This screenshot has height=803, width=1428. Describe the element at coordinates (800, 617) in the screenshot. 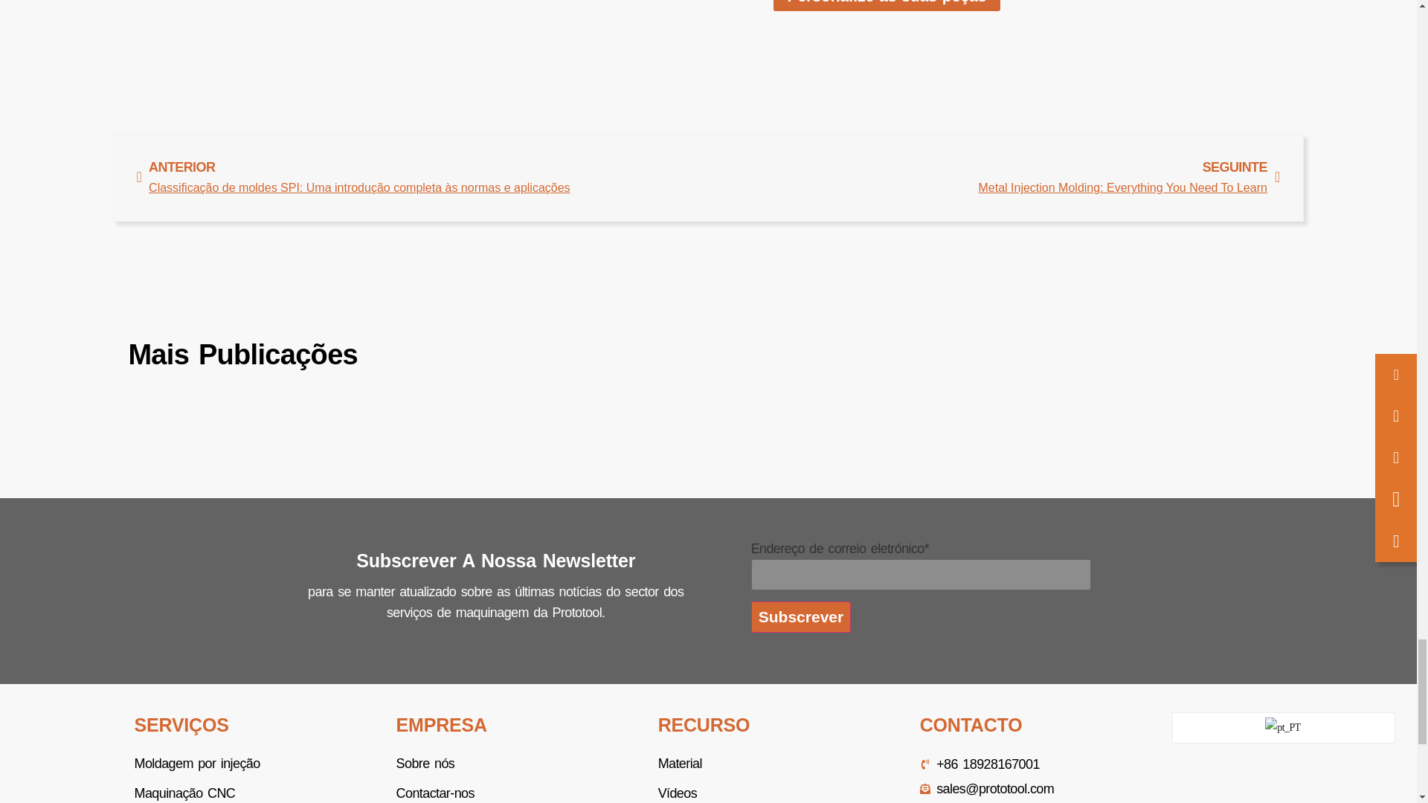

I see `Subscrever` at that location.